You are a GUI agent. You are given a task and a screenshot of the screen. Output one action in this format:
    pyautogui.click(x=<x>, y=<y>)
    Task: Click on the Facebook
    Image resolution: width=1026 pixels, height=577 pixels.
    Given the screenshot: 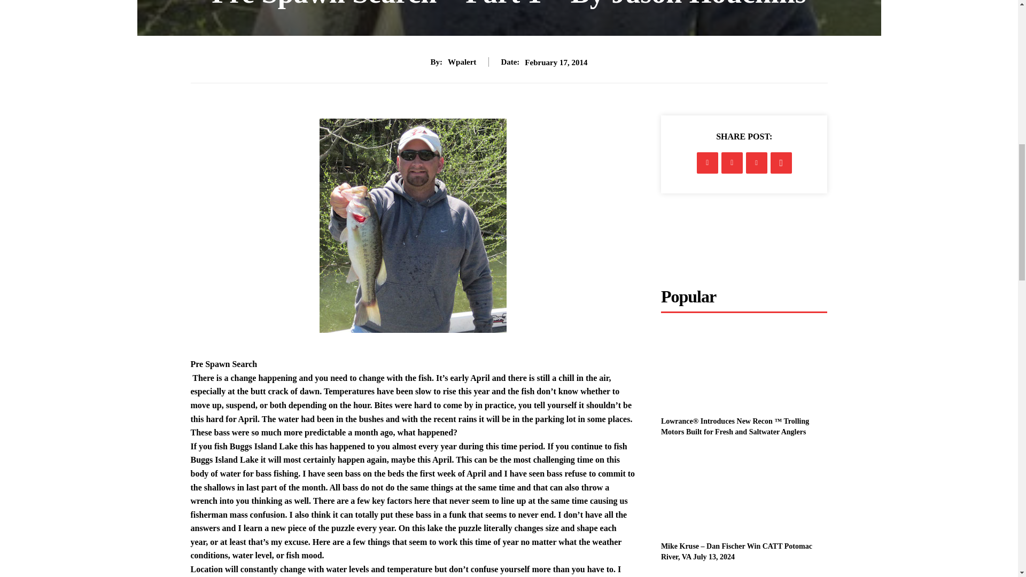 What is the action you would take?
    pyautogui.click(x=708, y=163)
    